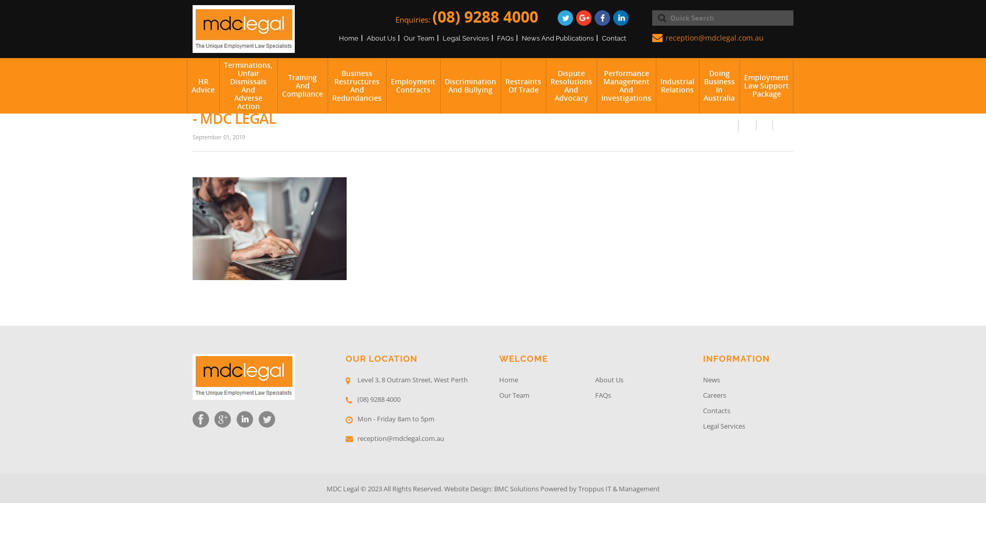 This screenshot has height=555, width=986. What do you see at coordinates (505, 38) in the screenshot?
I see `FAQs` at bounding box center [505, 38].